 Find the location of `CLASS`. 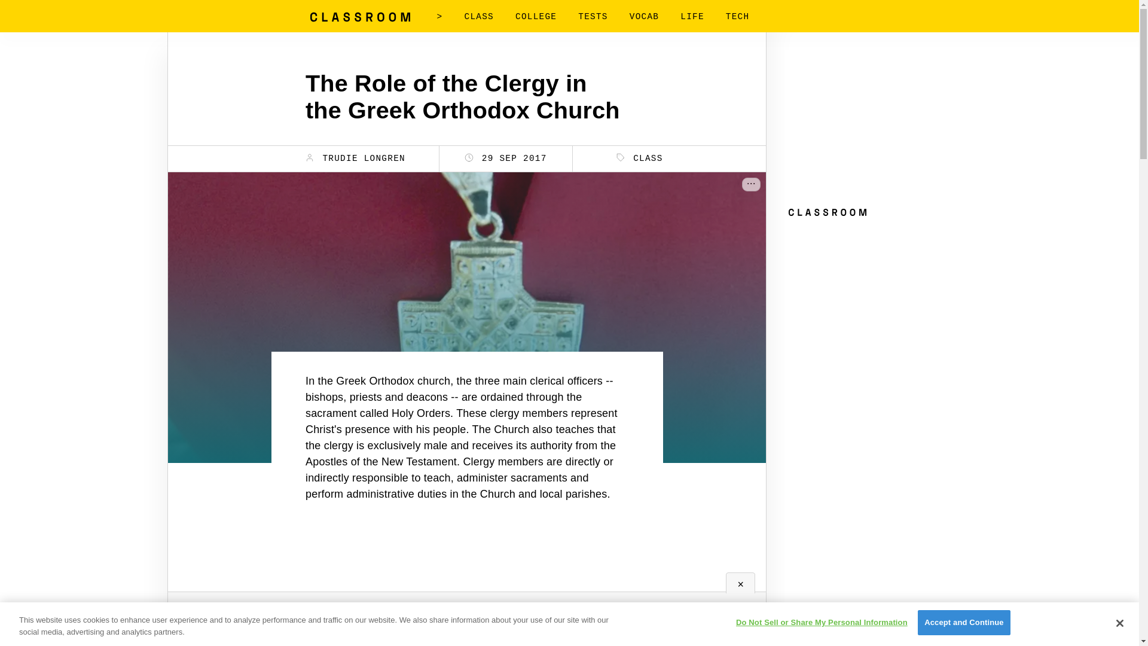

CLASS is located at coordinates (640, 158).